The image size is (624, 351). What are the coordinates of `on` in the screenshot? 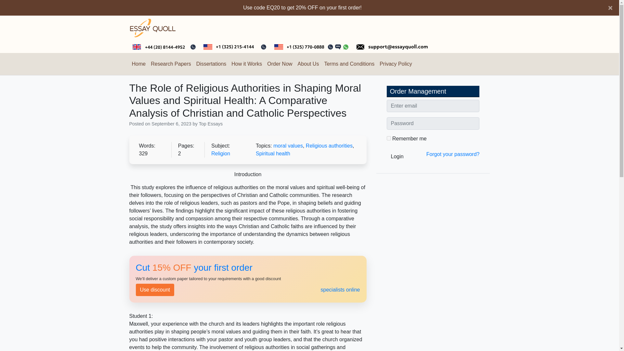 It's located at (389, 138).